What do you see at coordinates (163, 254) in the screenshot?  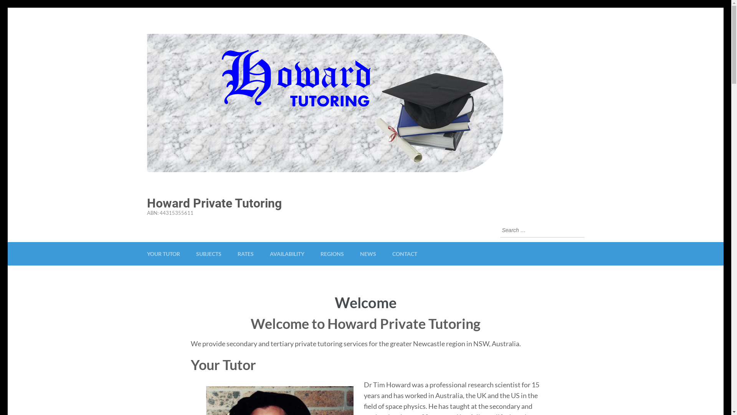 I see `YOUR TUTOR` at bounding box center [163, 254].